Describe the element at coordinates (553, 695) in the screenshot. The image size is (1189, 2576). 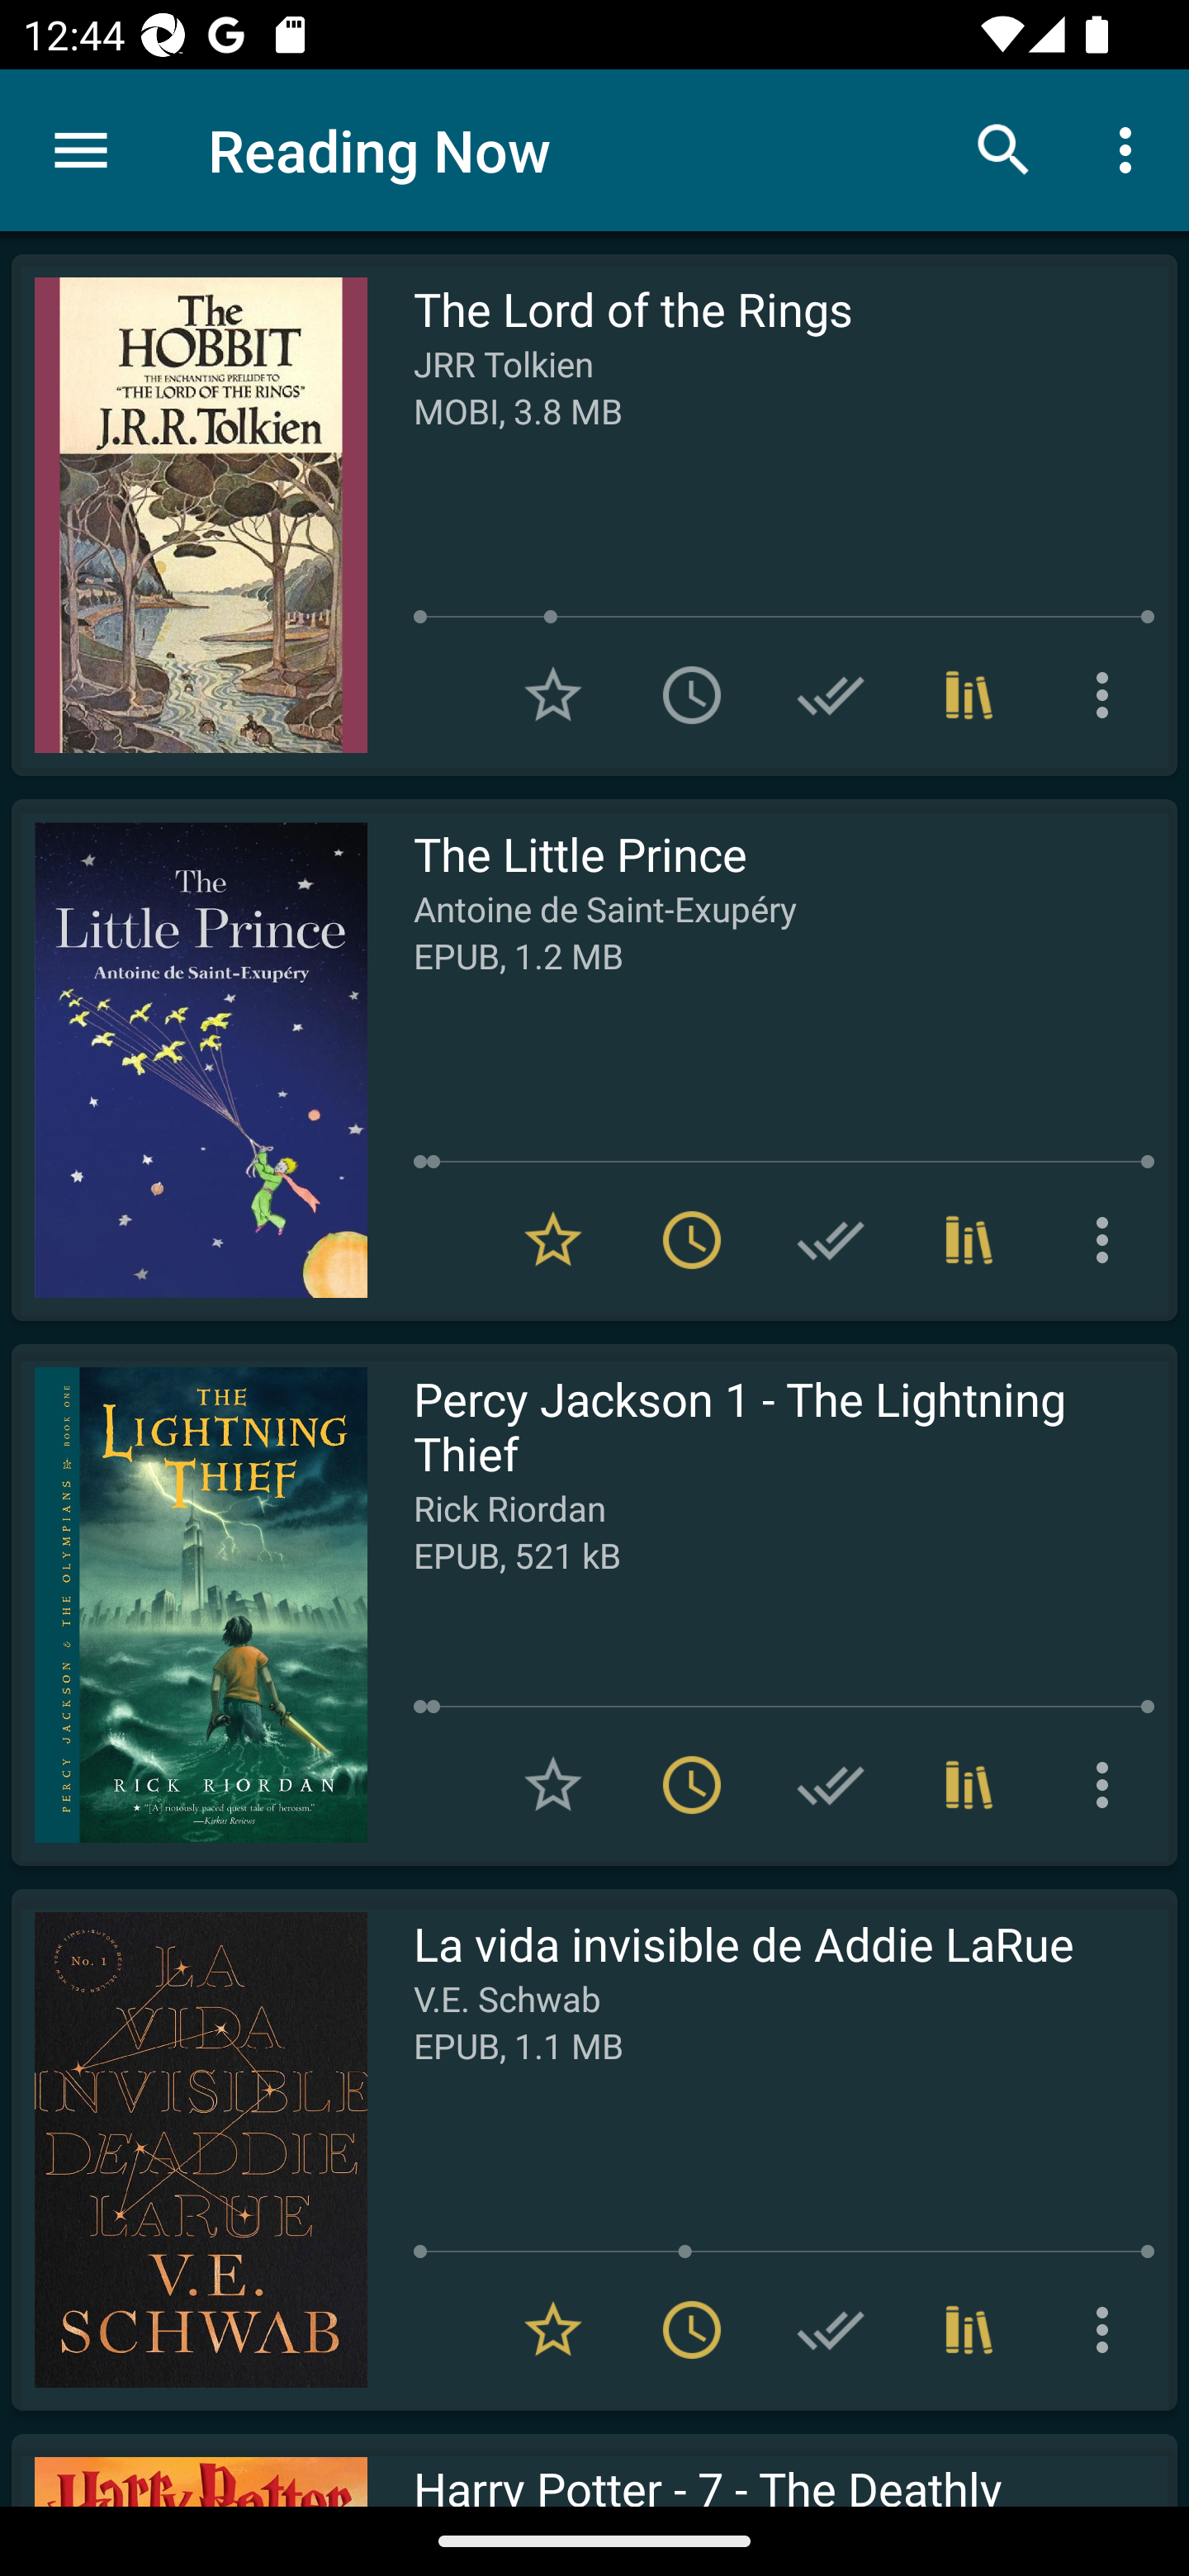
I see `Add to Favorites` at that location.